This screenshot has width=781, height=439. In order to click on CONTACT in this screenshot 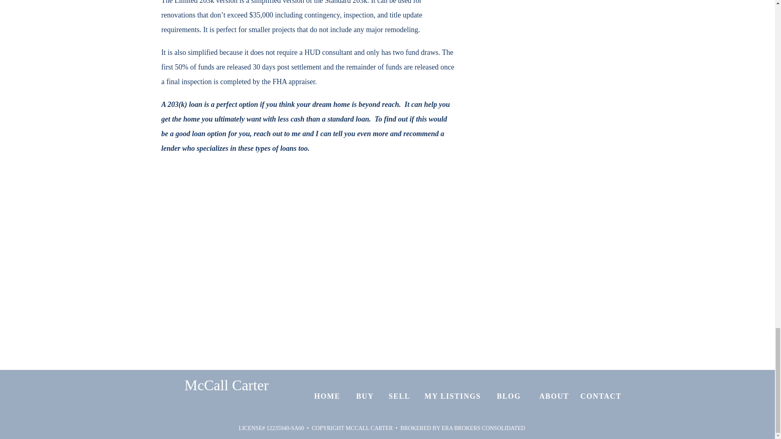, I will do `click(601, 395)`.